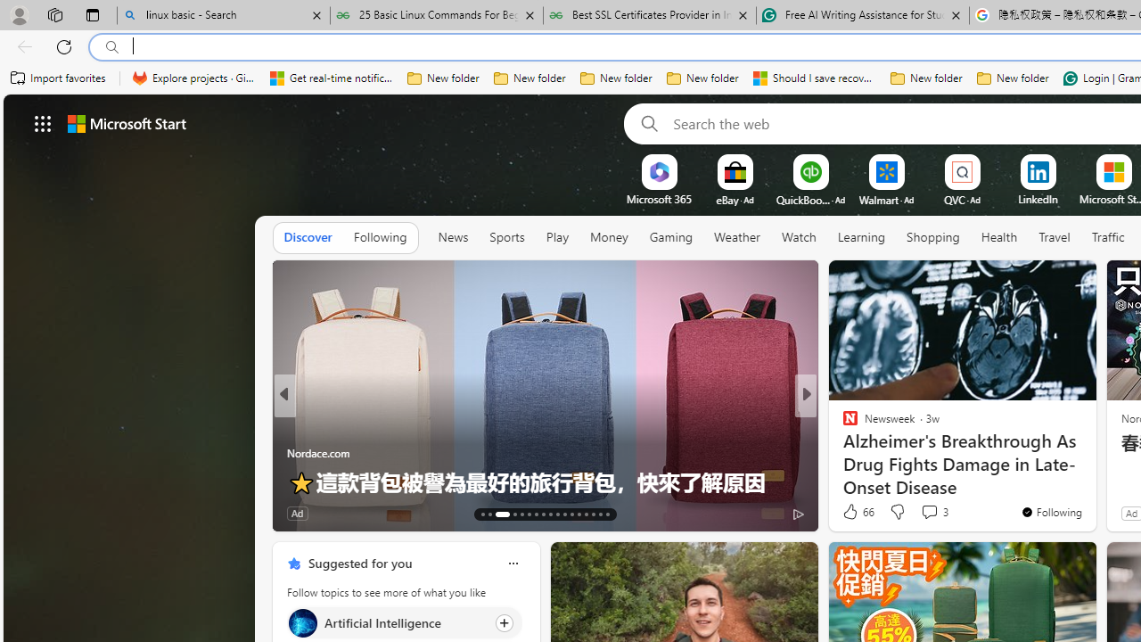  I want to click on Best SSL Certificates Provider in India - GeeksforGeeks, so click(650, 16).